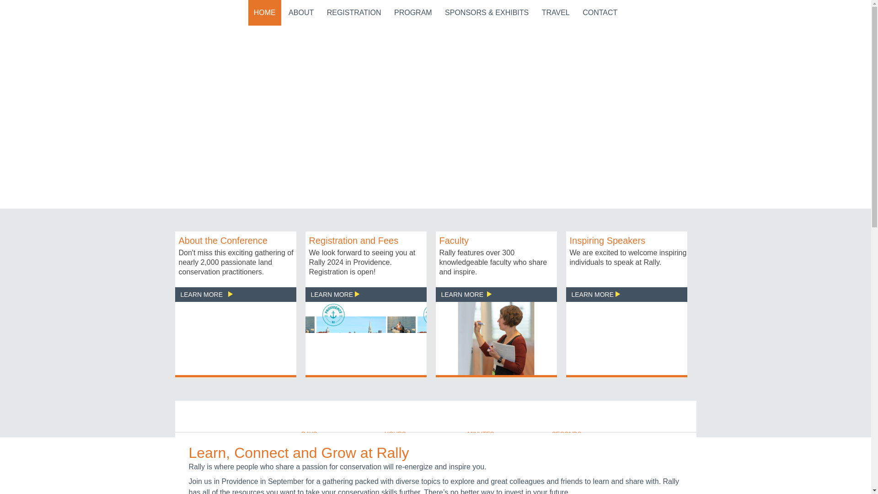  What do you see at coordinates (206, 295) in the screenshot?
I see `LEARN MORE  ` at bounding box center [206, 295].